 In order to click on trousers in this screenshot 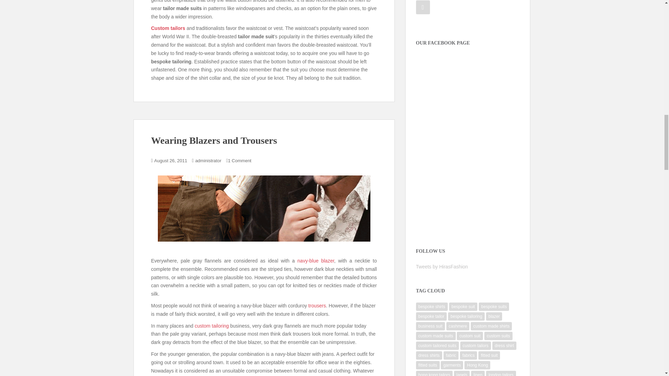, I will do `click(317, 306)`.